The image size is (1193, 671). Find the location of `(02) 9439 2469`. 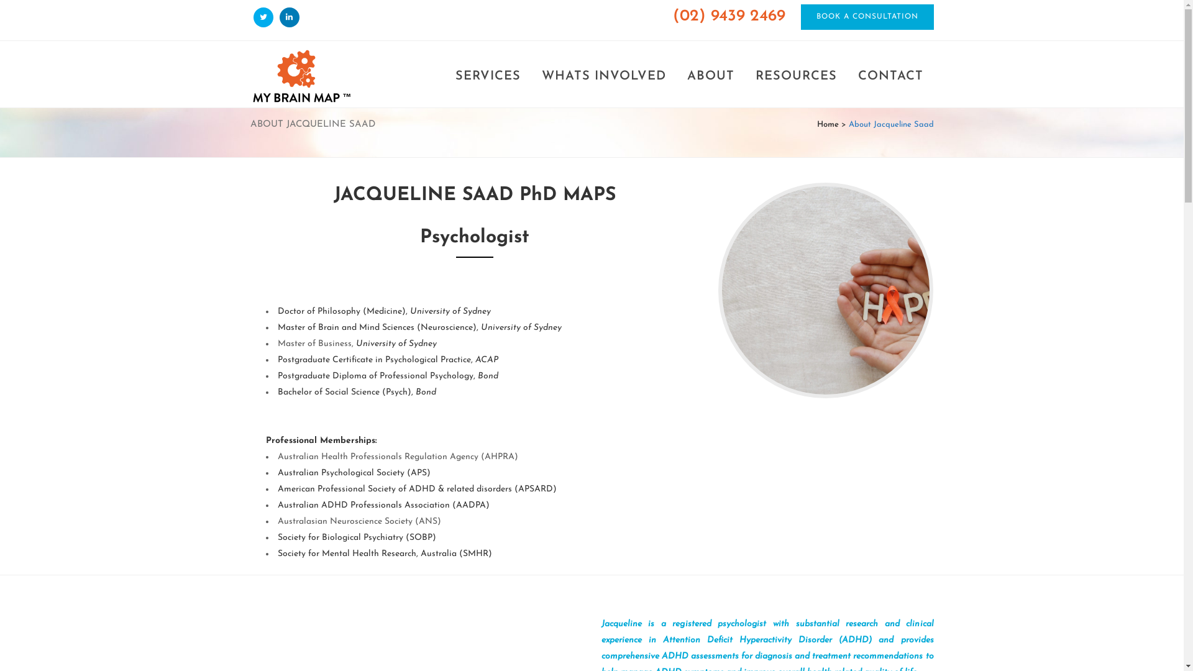

(02) 9439 2469 is located at coordinates (728, 16).